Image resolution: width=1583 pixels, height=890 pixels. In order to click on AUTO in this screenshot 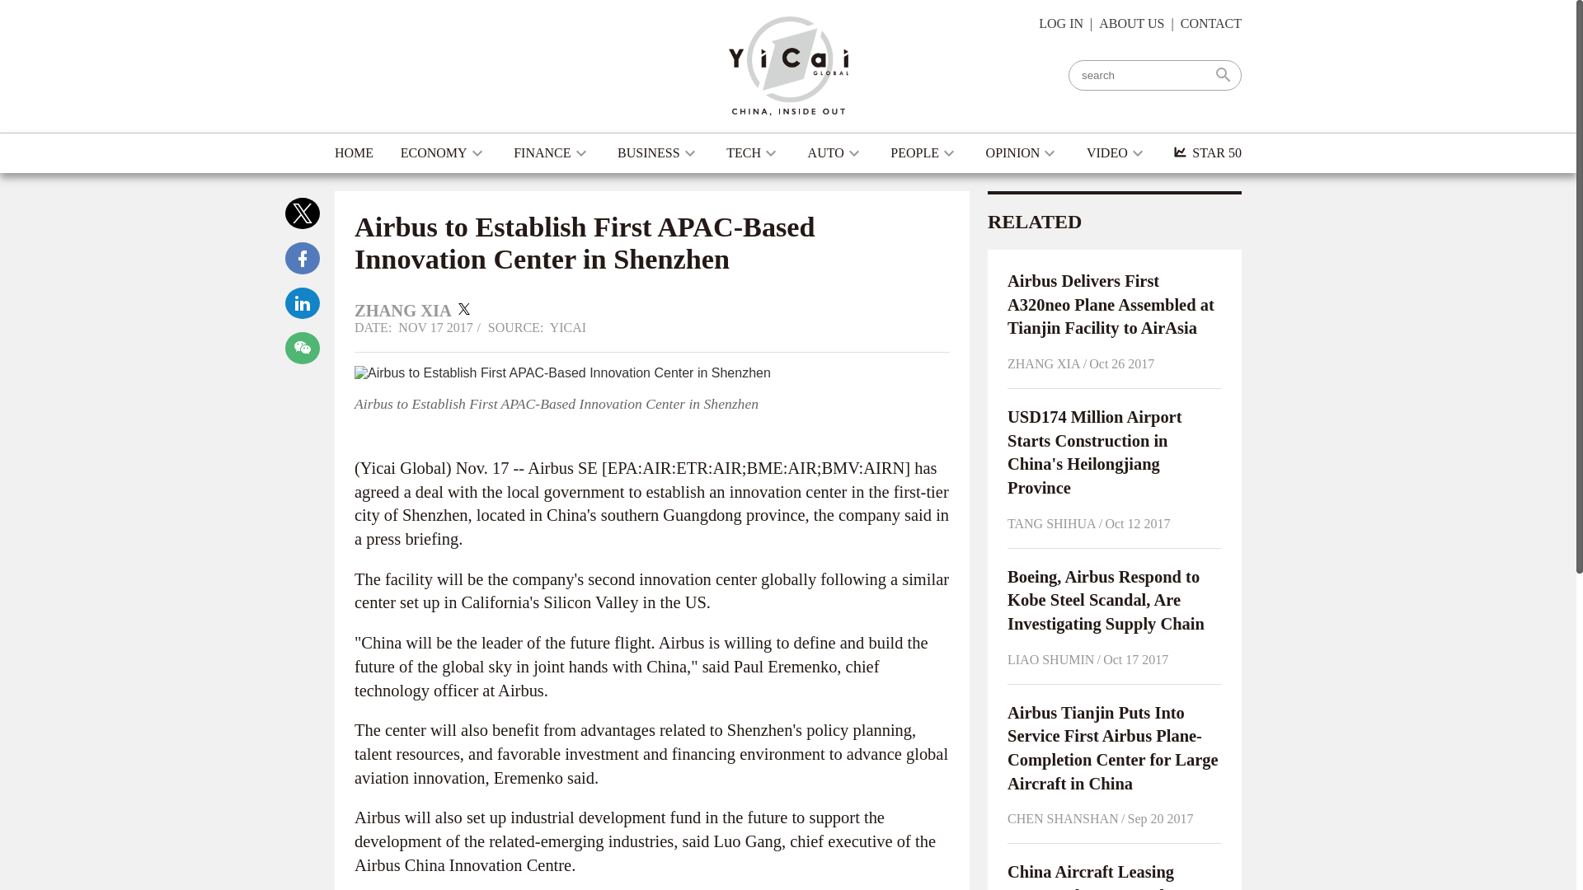, I will do `click(836, 153)`.